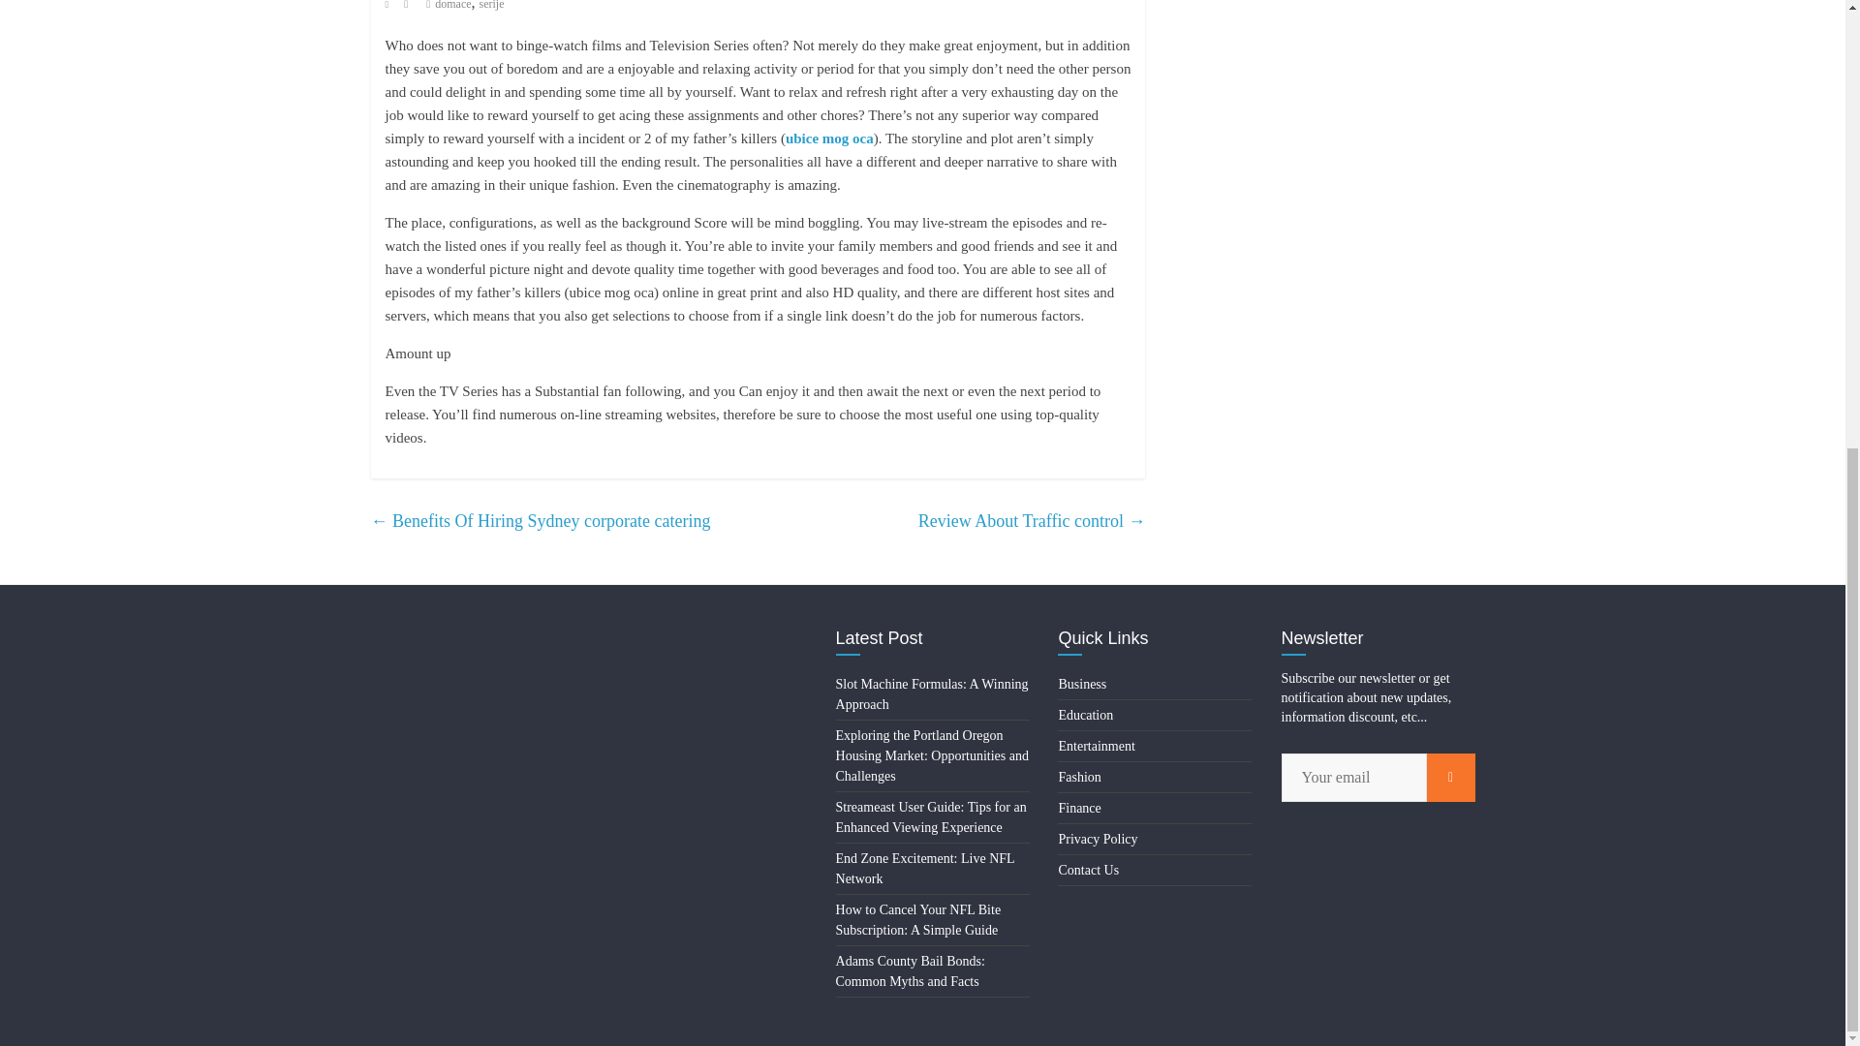 This screenshot has width=1860, height=1046. I want to click on Business, so click(1082, 684).